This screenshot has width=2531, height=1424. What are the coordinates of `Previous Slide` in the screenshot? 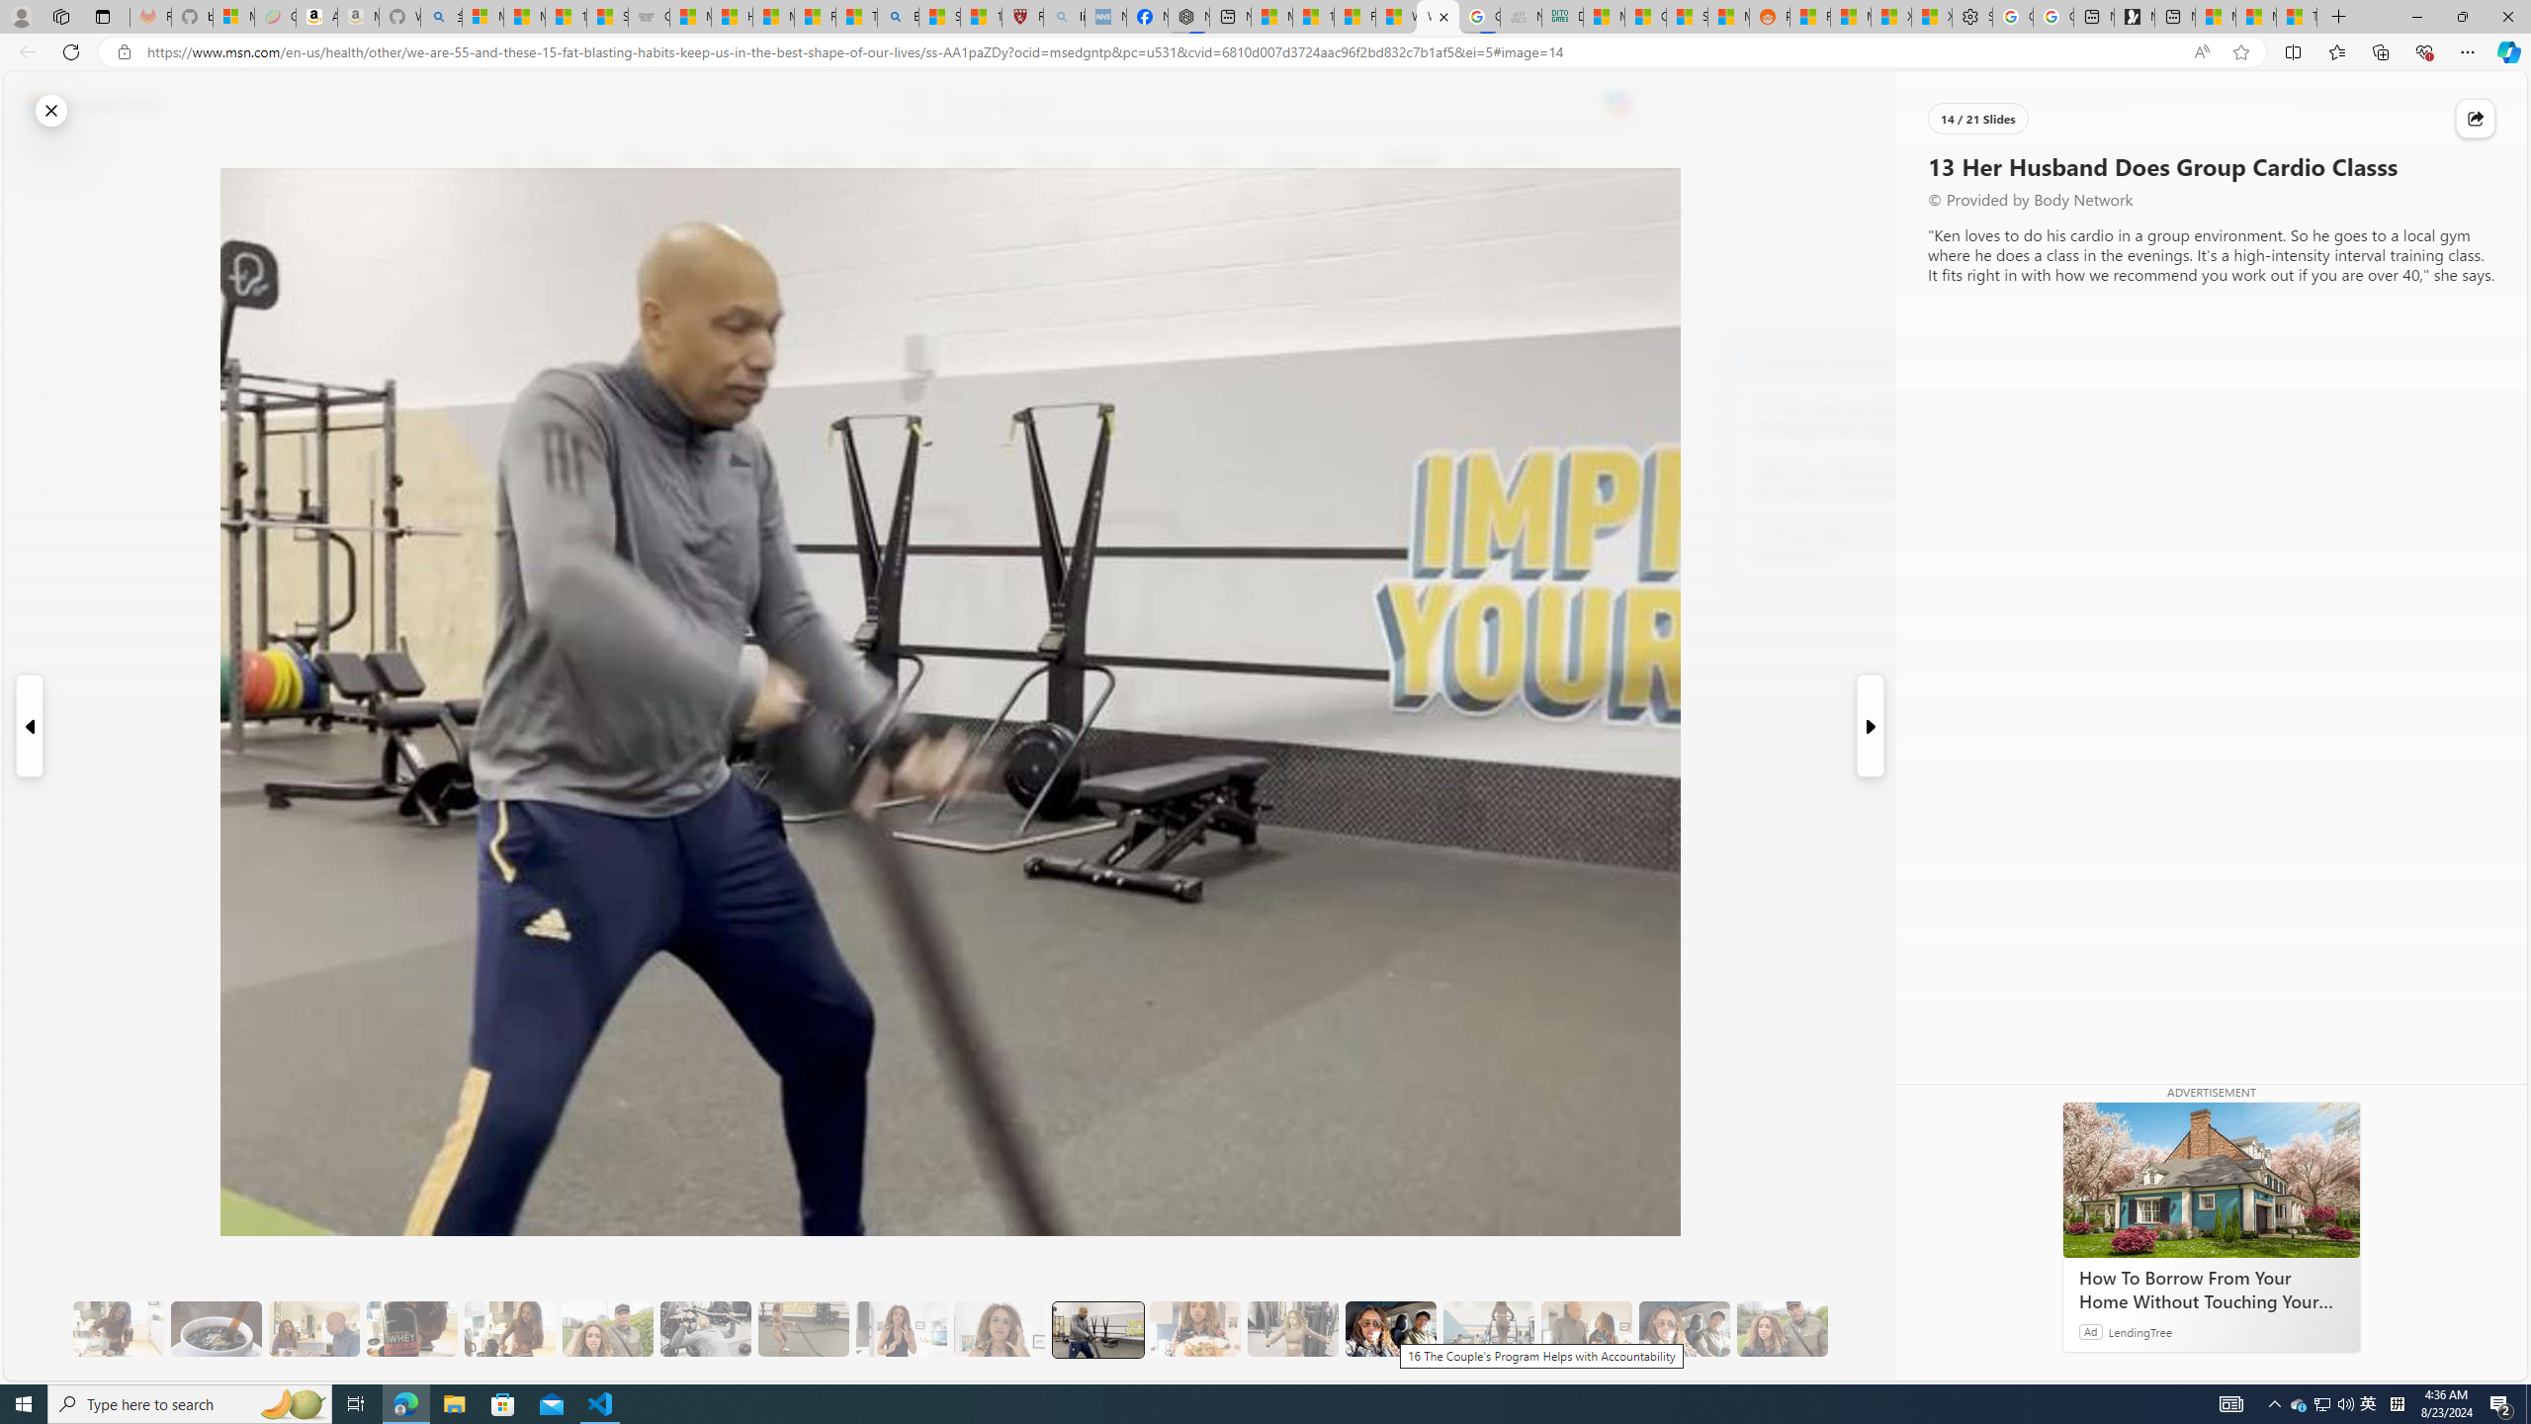 It's located at (29, 726).